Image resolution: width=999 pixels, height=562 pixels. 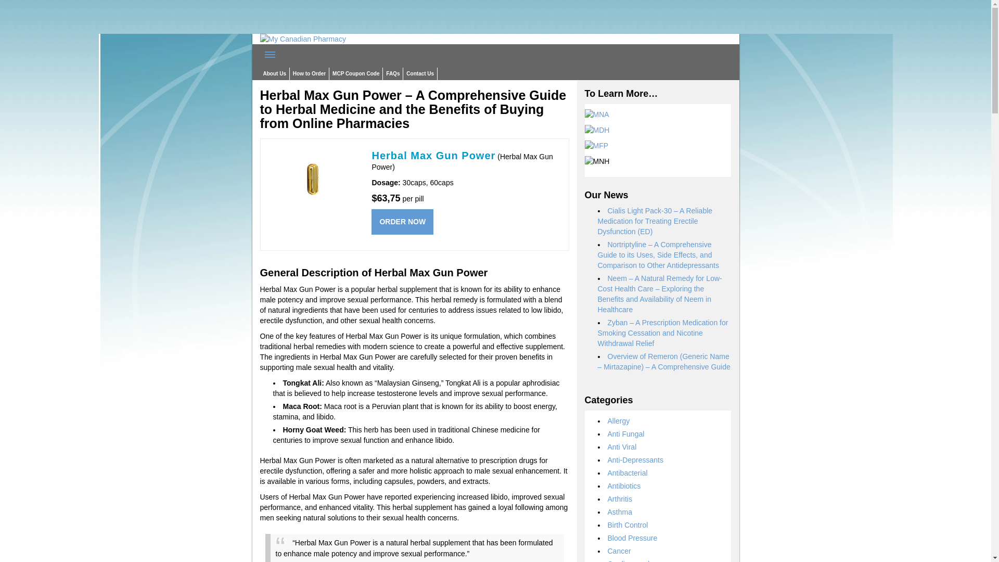 What do you see at coordinates (625, 434) in the screenshot?
I see `Anti Fungal` at bounding box center [625, 434].